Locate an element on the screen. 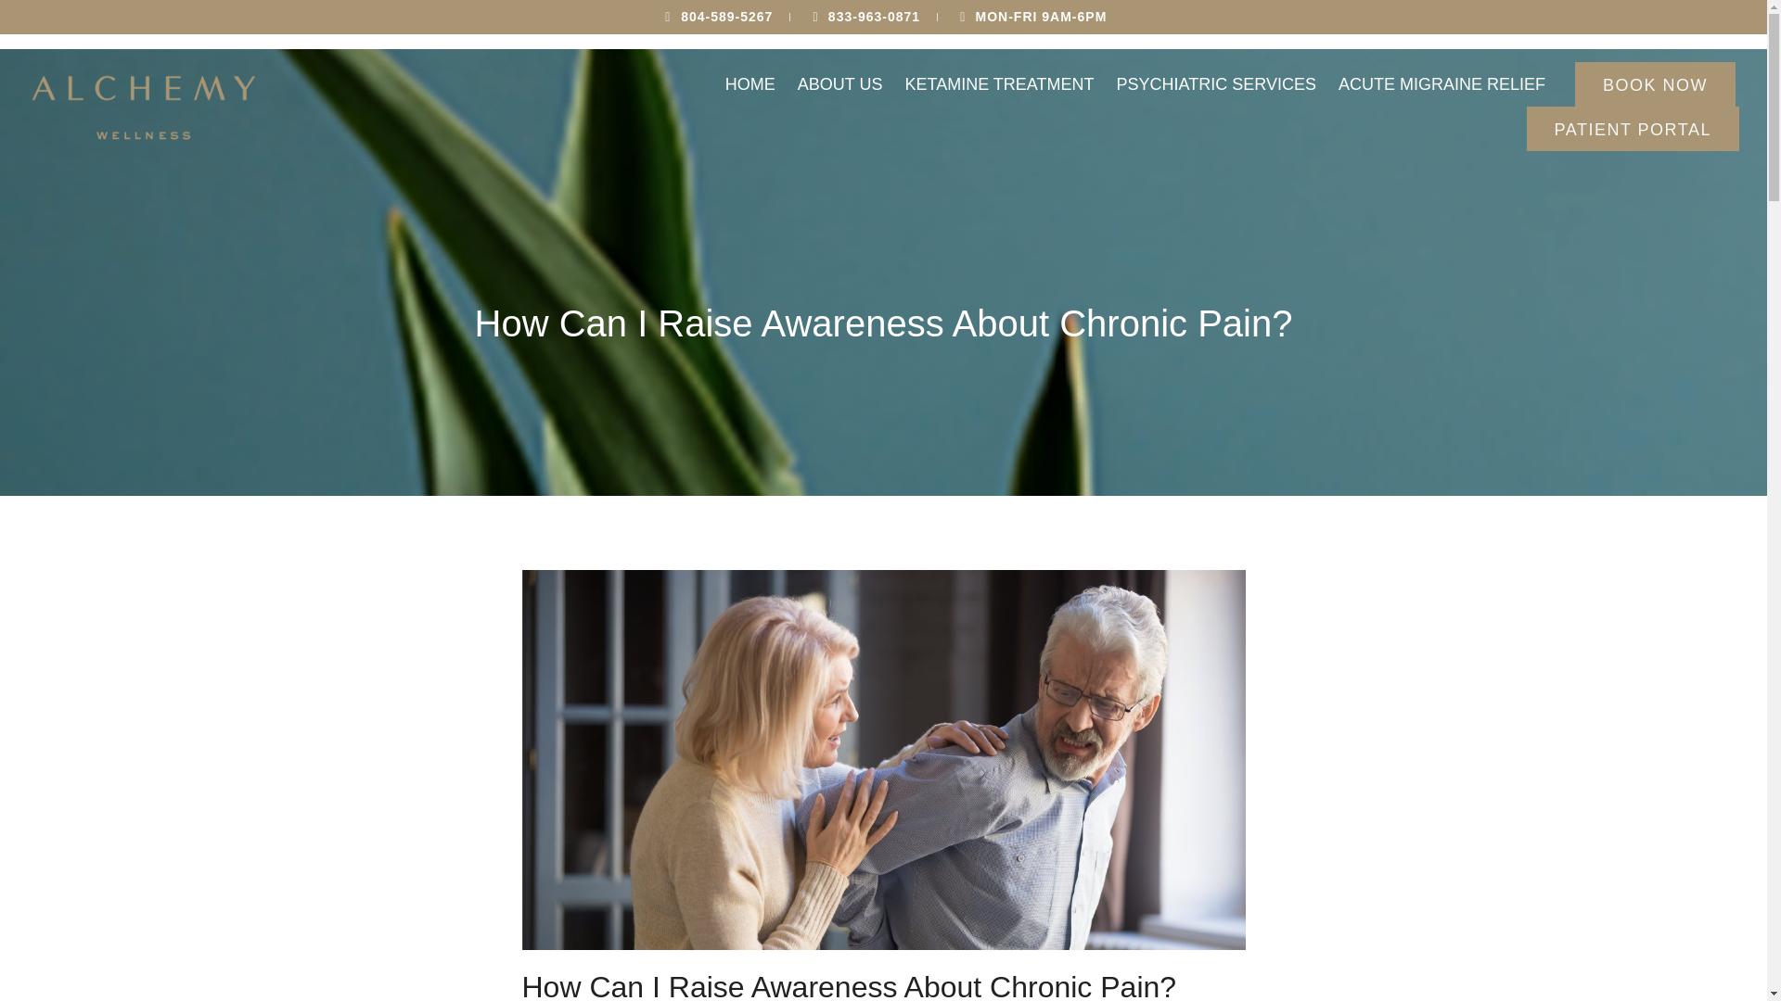  KETAMINE TREATMENT is located at coordinates (1000, 83).